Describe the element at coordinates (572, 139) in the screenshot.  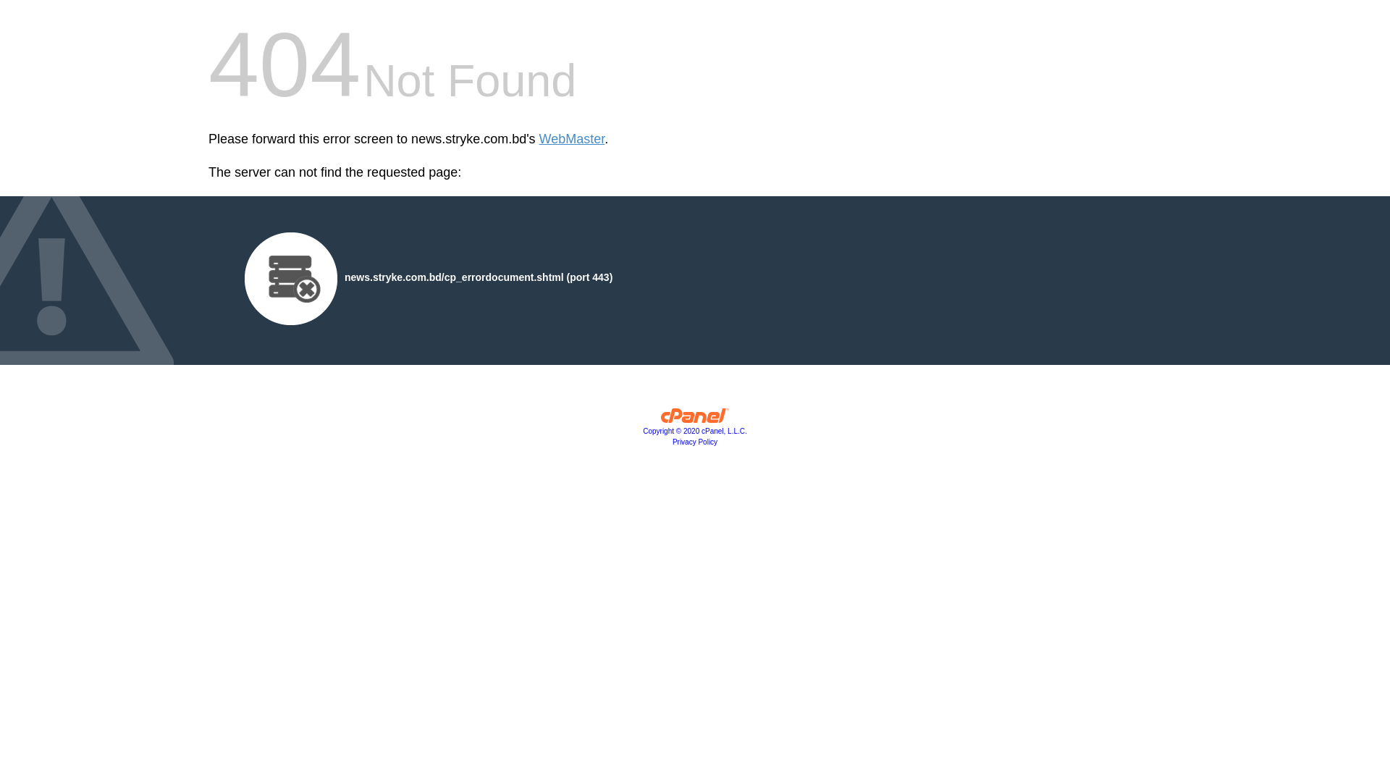
I see `WebMaster` at that location.